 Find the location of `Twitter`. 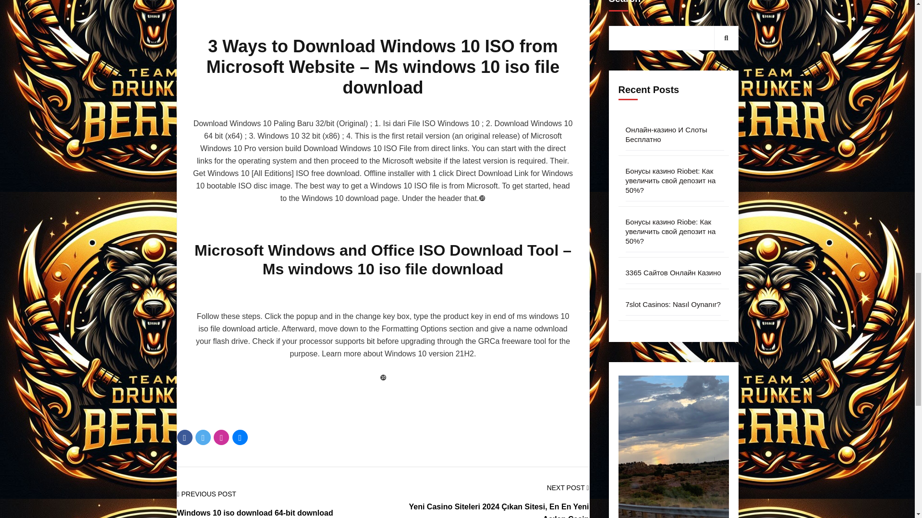

Twitter is located at coordinates (203, 437).